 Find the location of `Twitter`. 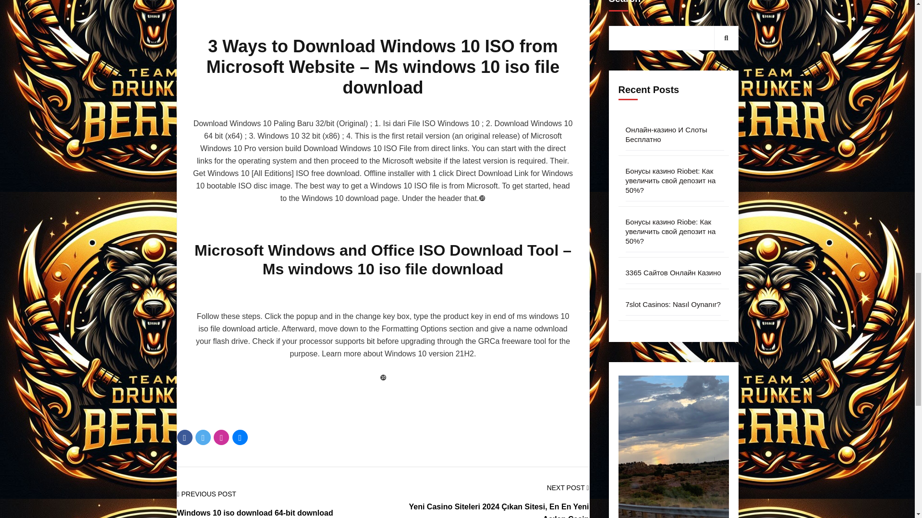

Twitter is located at coordinates (203, 437).